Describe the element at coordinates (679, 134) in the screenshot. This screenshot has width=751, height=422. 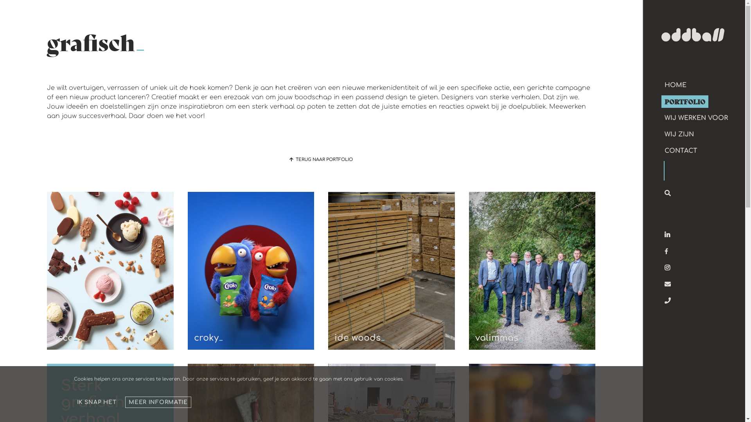
I see `WIJ ZIJN` at that location.